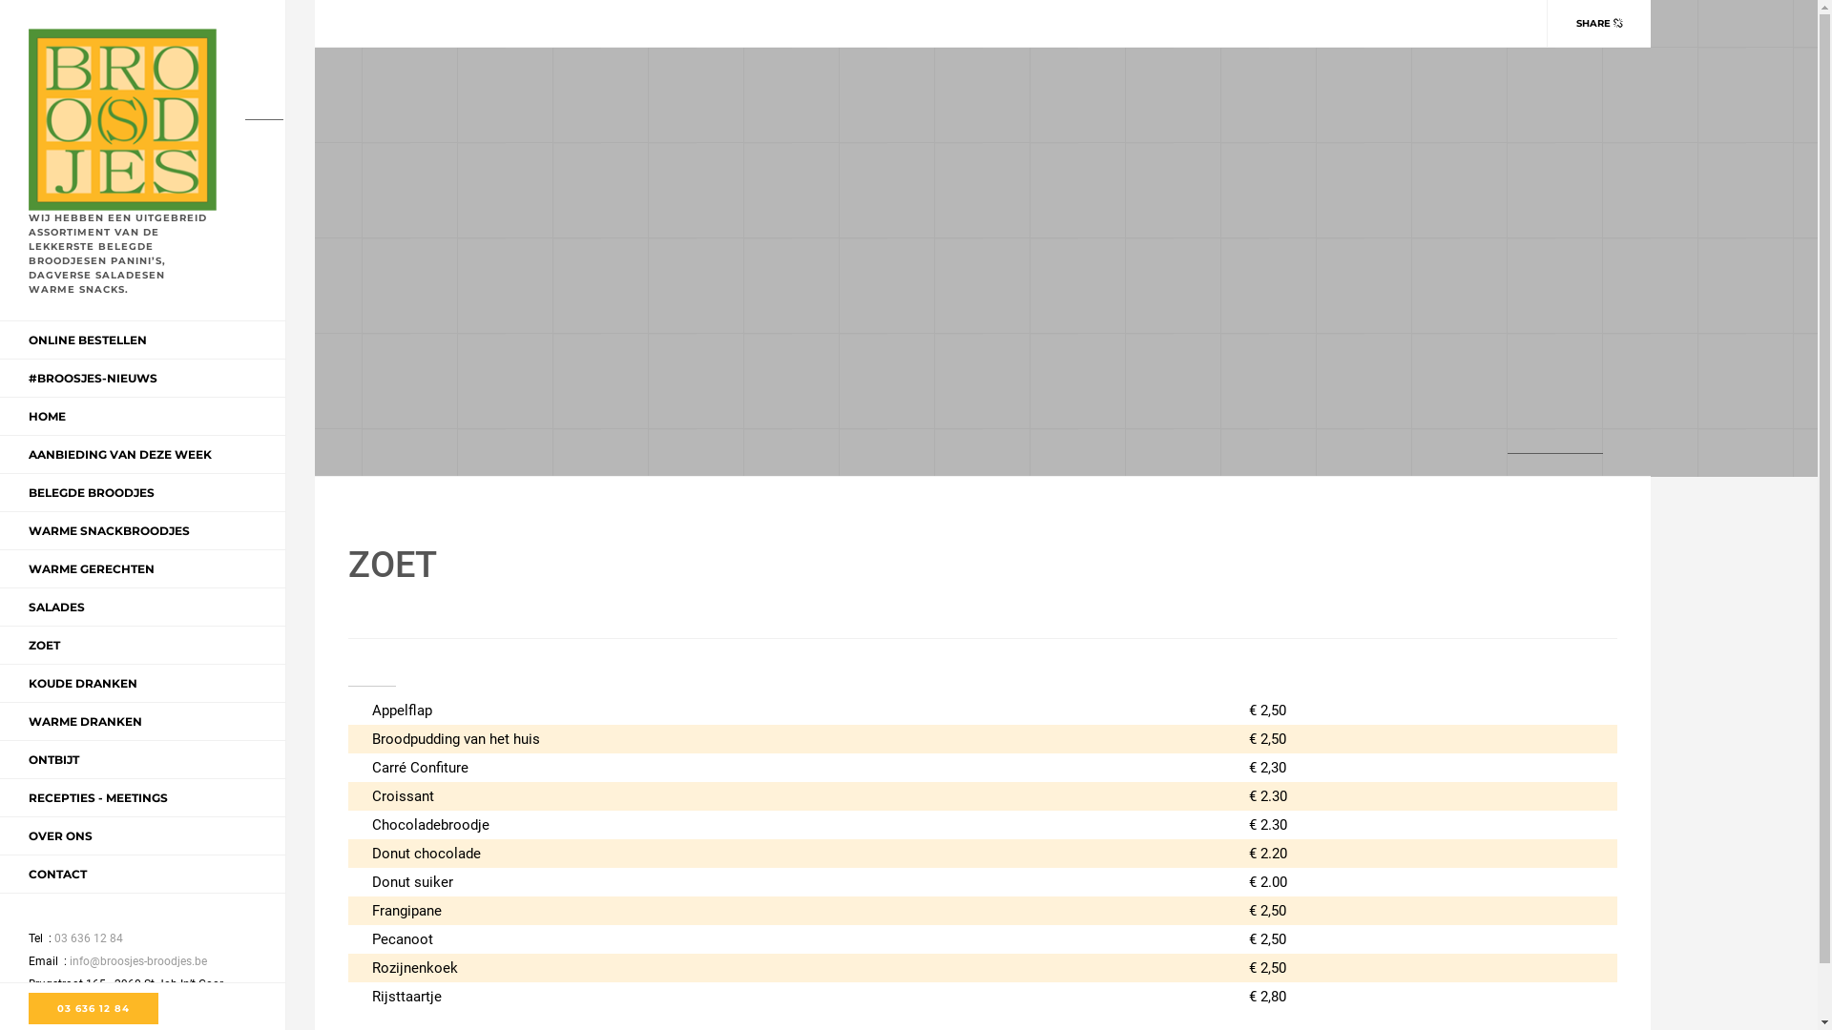 The image size is (1832, 1030). I want to click on WARME GERECHTEN, so click(92, 568).